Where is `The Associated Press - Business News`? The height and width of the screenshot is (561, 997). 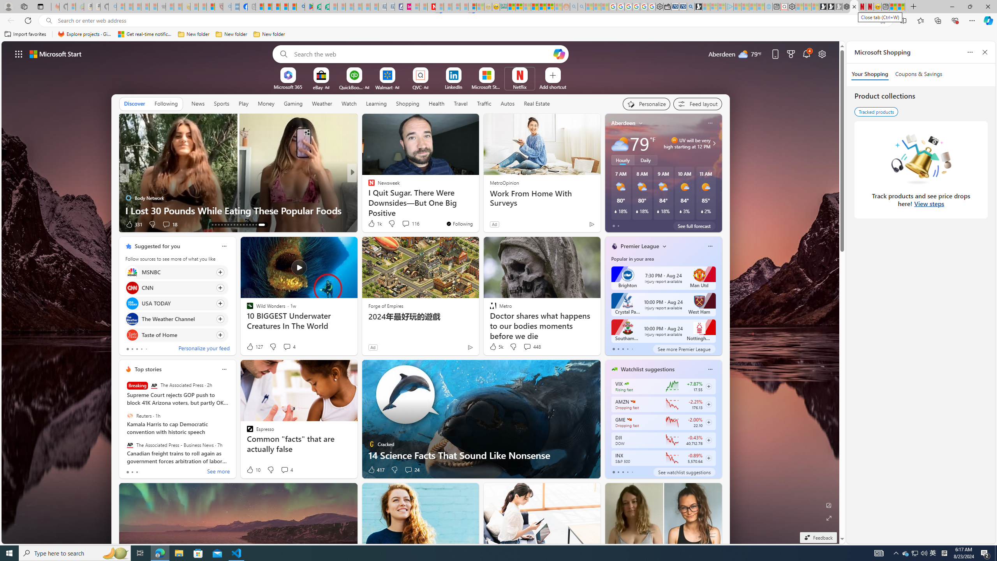
The Associated Press - Business News is located at coordinates (130, 445).